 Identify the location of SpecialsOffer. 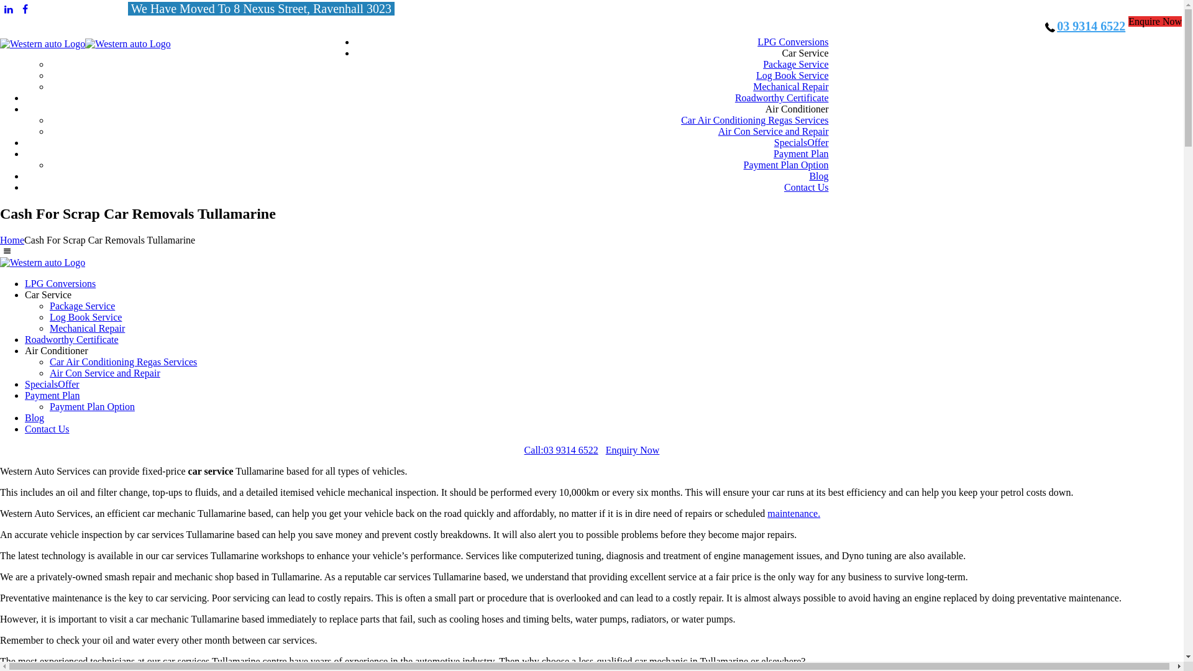
(802, 143).